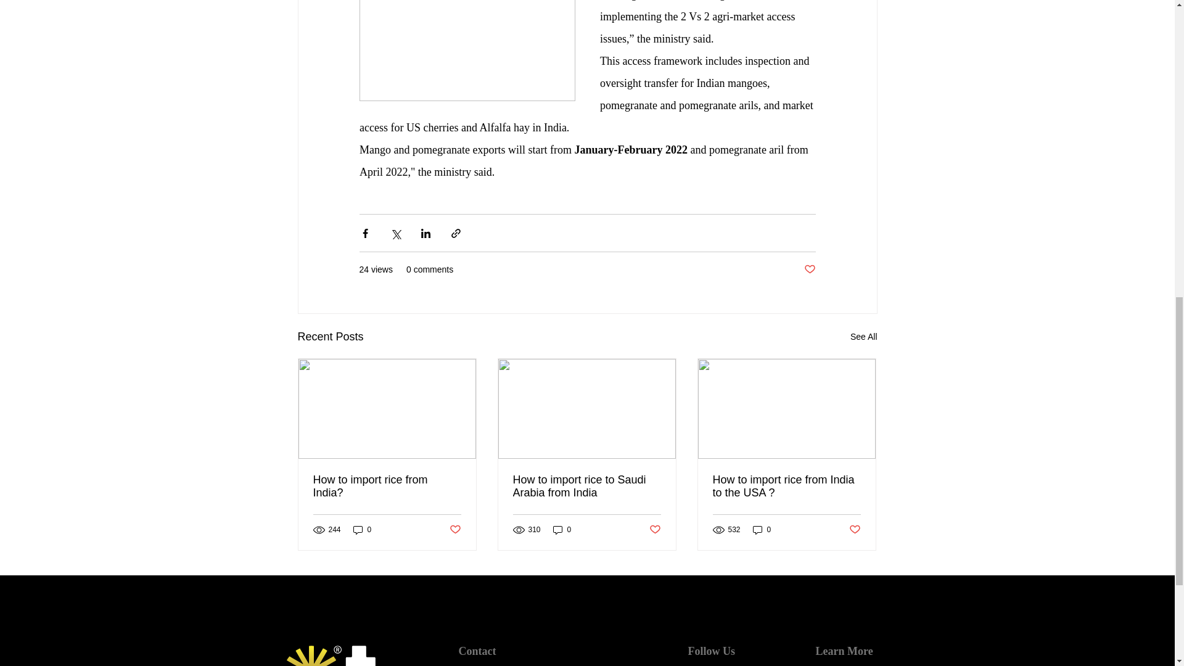 Image resolution: width=1184 pixels, height=666 pixels. I want to click on Post not marked as liked, so click(655, 529).